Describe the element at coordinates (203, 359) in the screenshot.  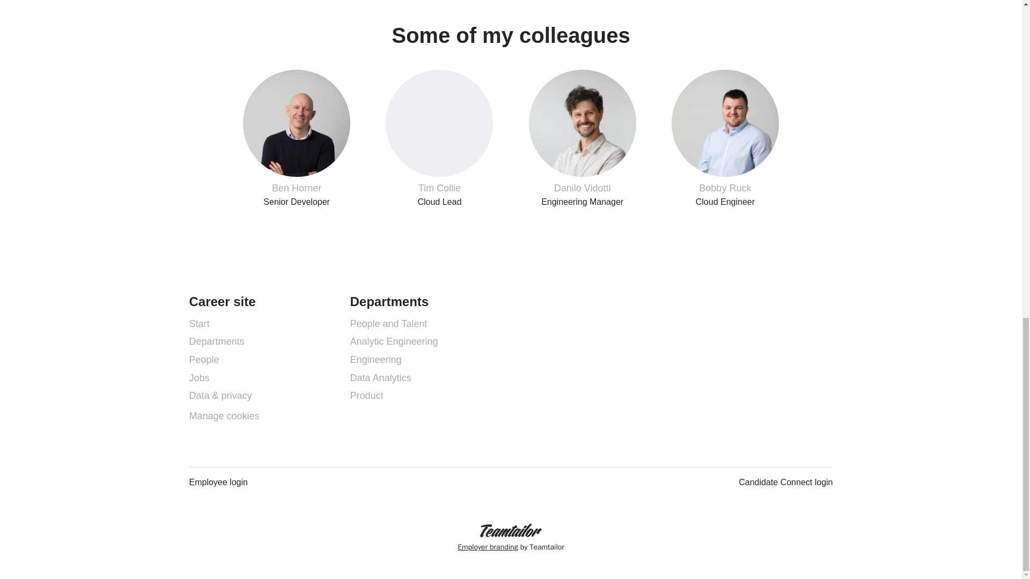
I see `Employer branding by Teamtailor` at that location.